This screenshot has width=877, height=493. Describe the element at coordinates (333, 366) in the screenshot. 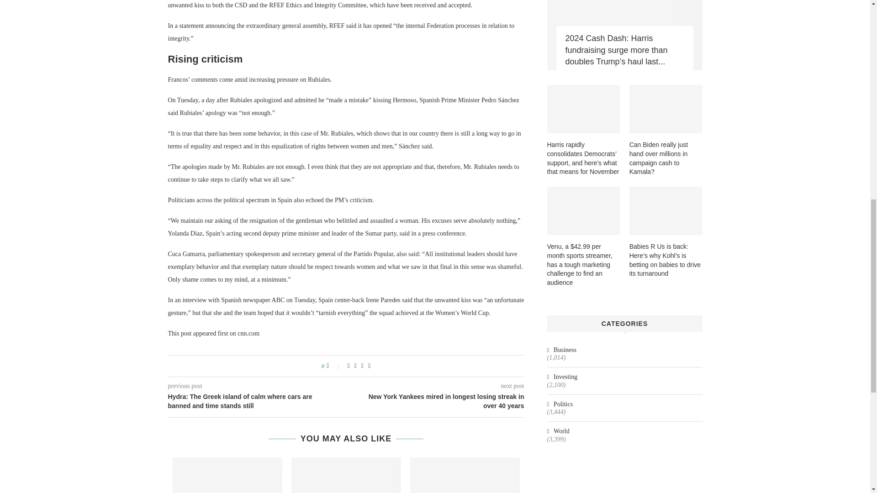

I see `Like` at that location.